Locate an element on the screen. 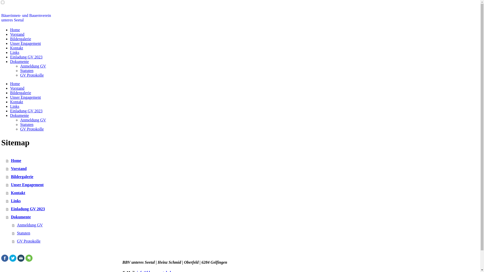 This screenshot has height=272, width=484. Statuten is located at coordinates (27, 71).